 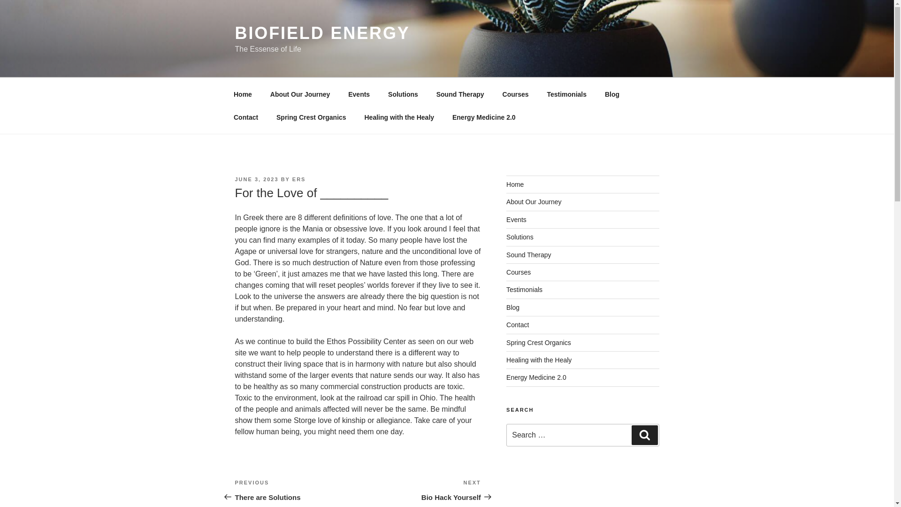 I want to click on Home, so click(x=243, y=94).